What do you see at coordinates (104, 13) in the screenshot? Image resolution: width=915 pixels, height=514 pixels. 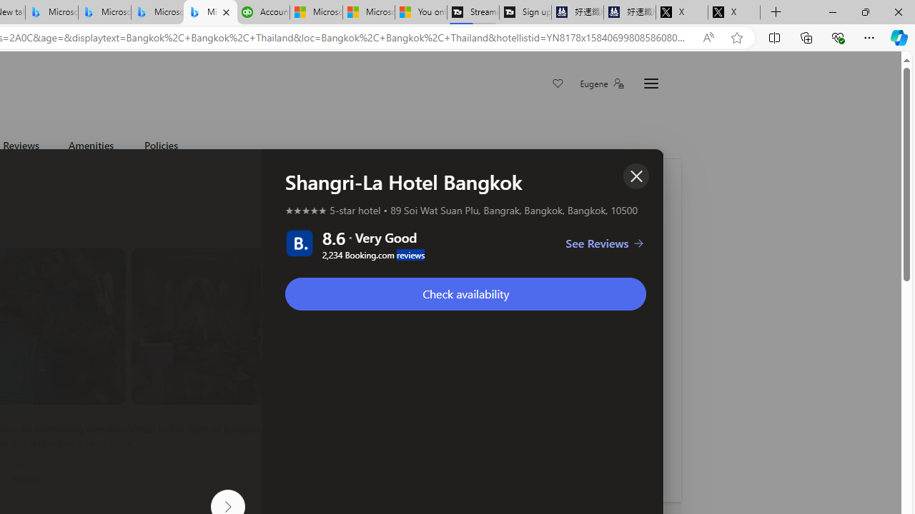 I see `Microsoft Bing Travel - Stays in Bangkok, Bangkok, Thailand` at bounding box center [104, 13].